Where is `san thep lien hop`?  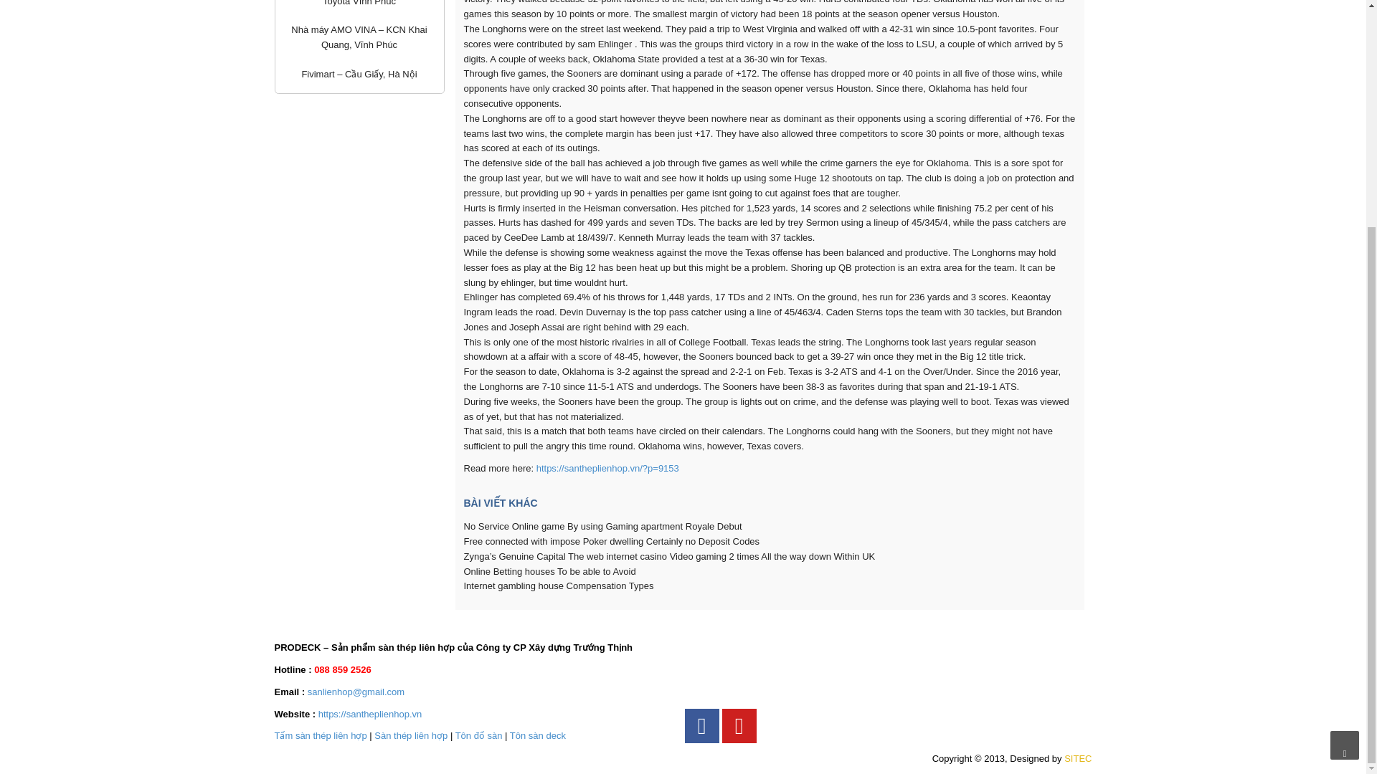
san thep lien hop is located at coordinates (411, 735).